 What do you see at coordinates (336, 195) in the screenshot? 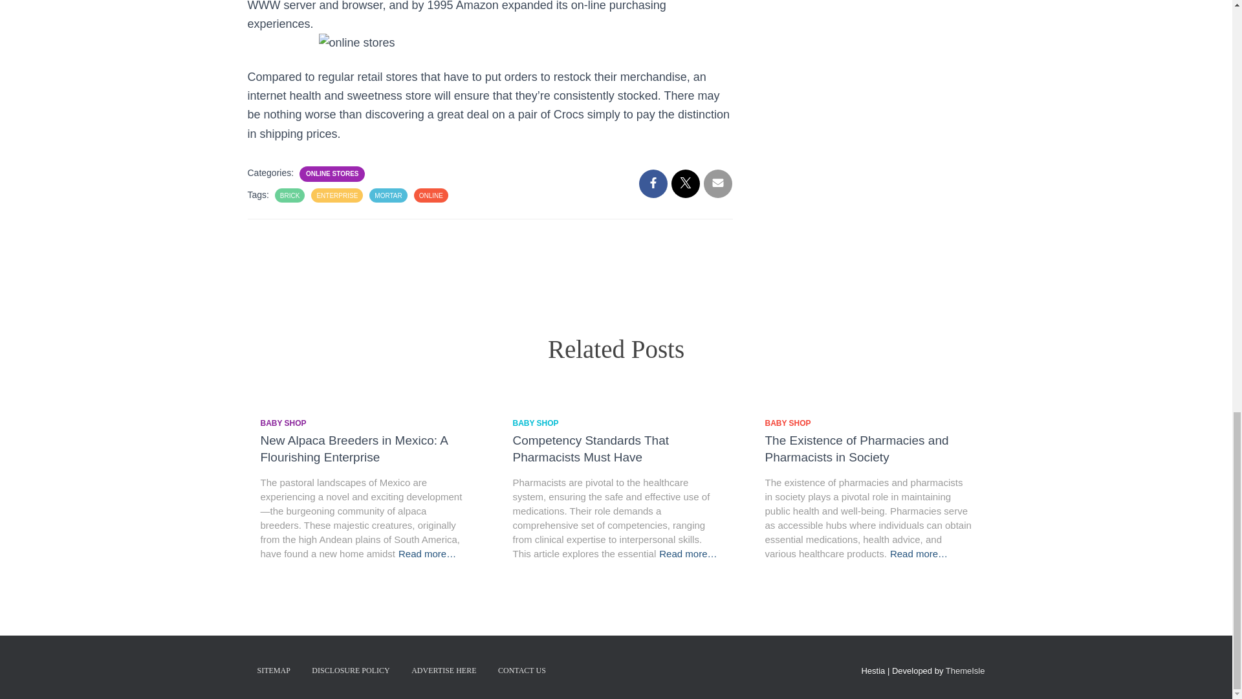
I see `ENTERPRISE` at bounding box center [336, 195].